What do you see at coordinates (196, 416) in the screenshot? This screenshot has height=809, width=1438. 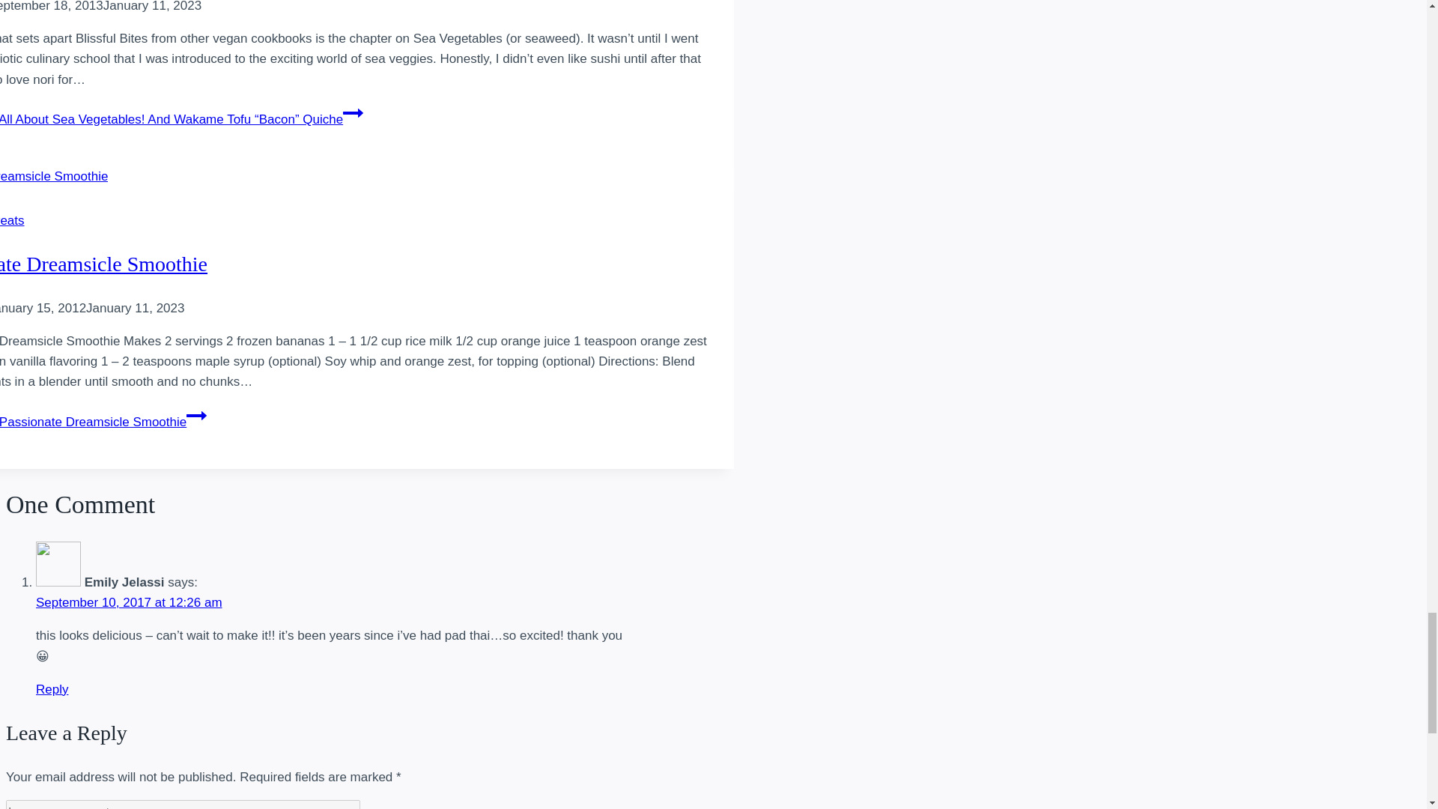 I see `Continue` at bounding box center [196, 416].